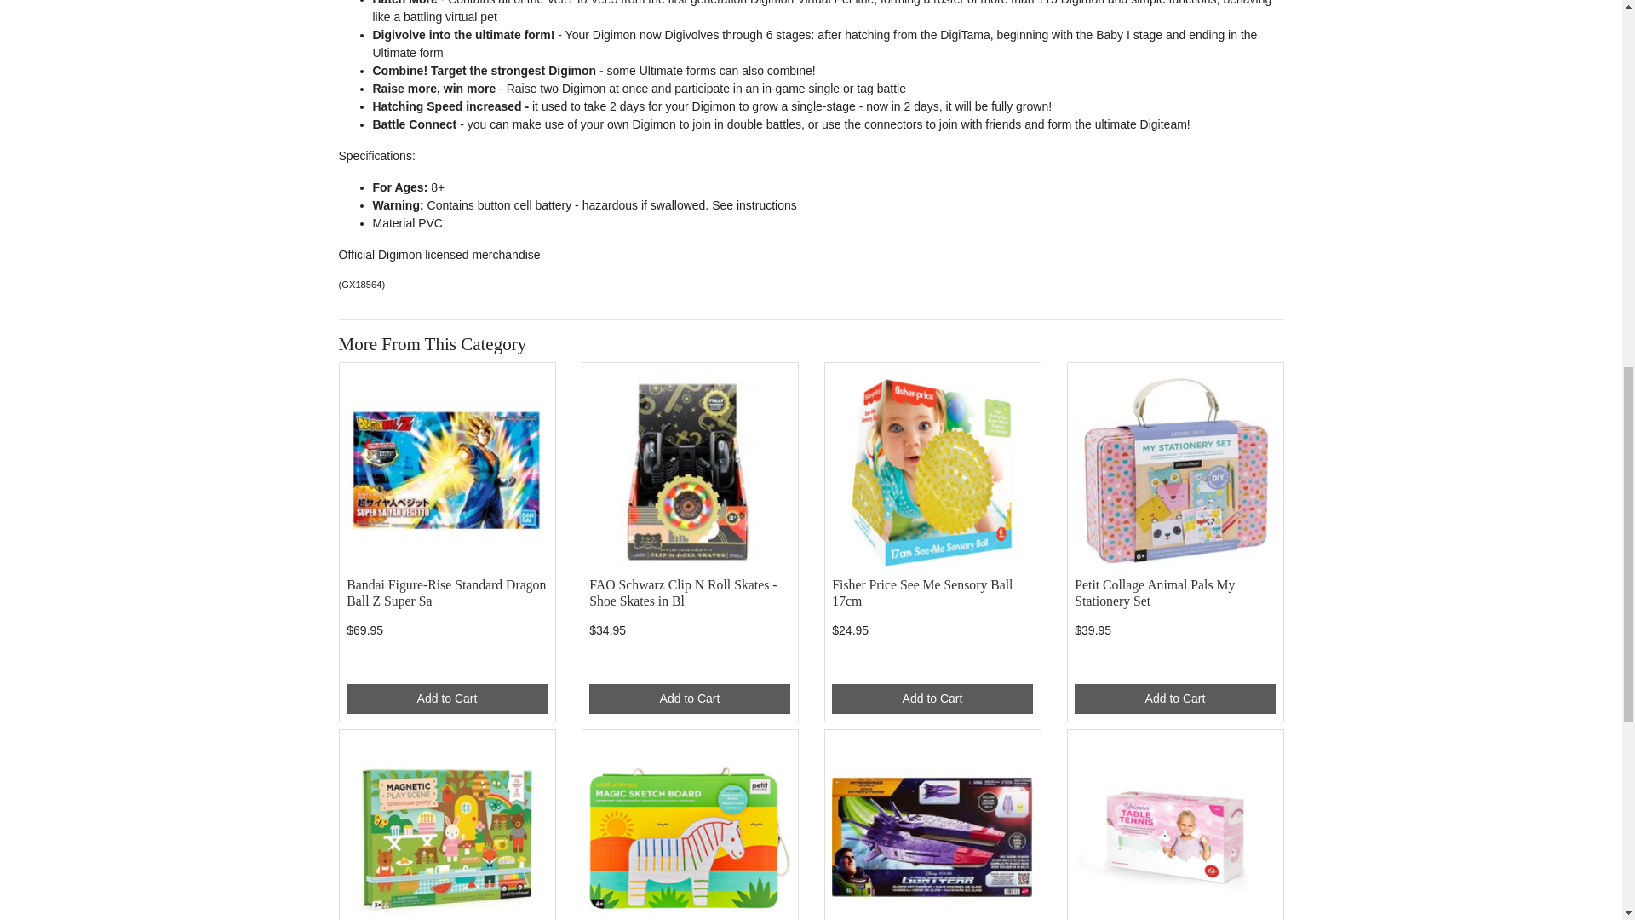 The height and width of the screenshot is (920, 1635). I want to click on PayPal Message 4, so click(932, 666).